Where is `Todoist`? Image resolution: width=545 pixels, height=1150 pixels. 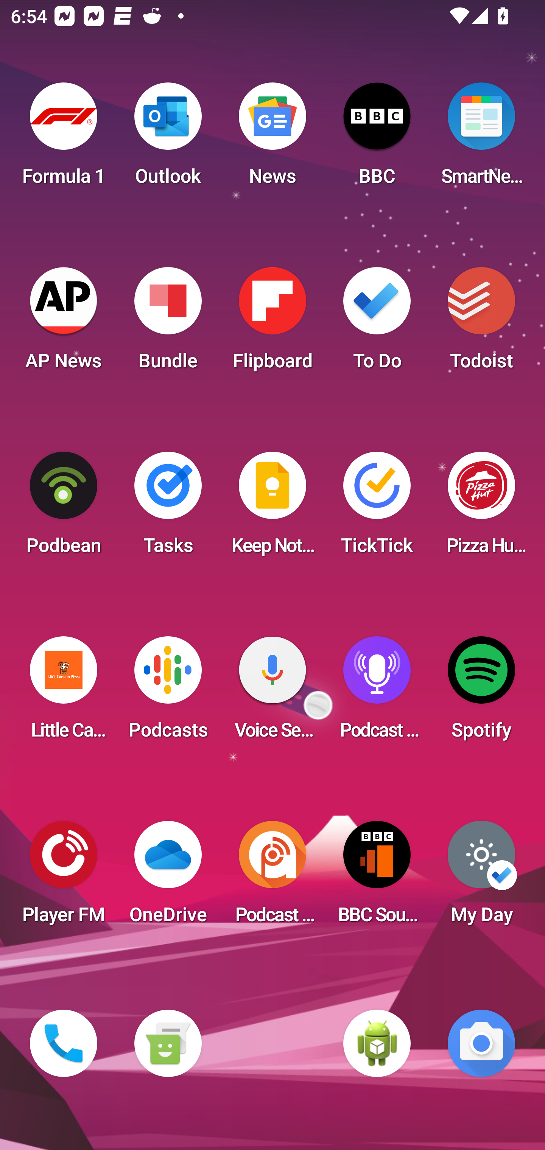
Todoist is located at coordinates (481, 323).